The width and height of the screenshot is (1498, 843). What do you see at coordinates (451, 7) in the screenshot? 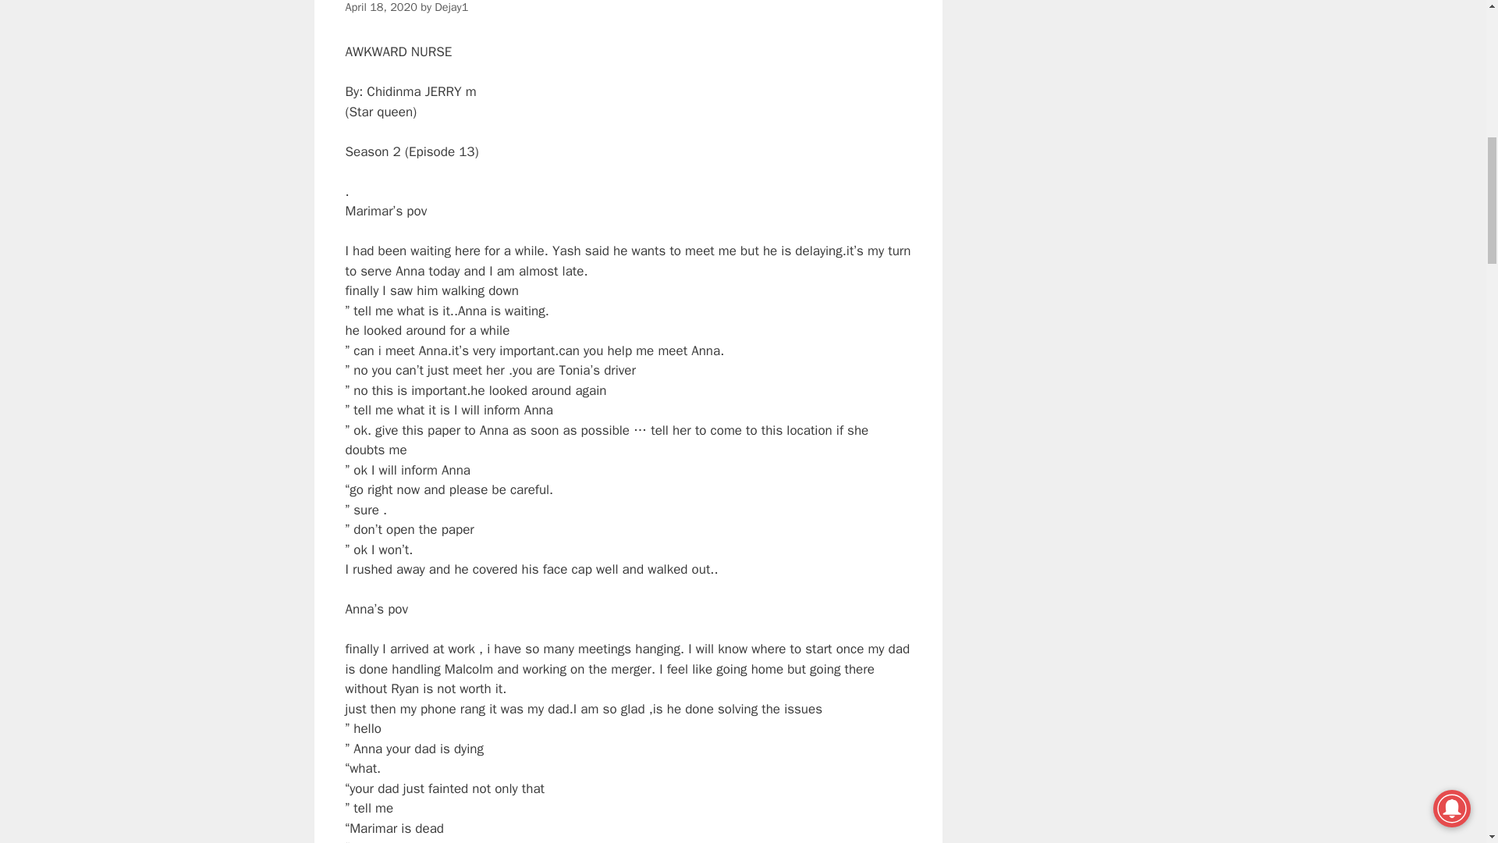
I see `View all posts by Dejay1` at bounding box center [451, 7].